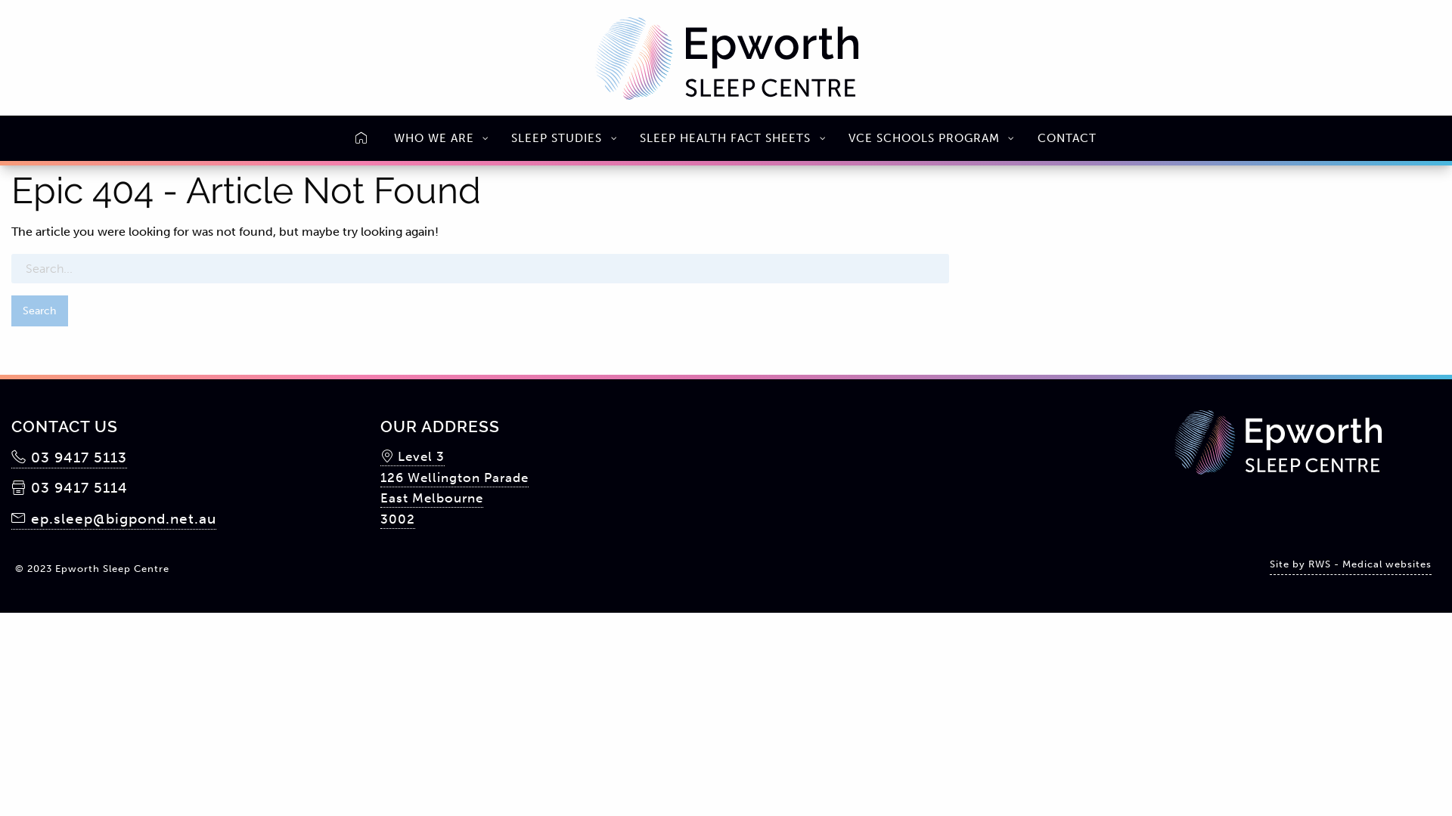 The image size is (1452, 816). What do you see at coordinates (731, 138) in the screenshot?
I see `SLEEP HEALTH FACT SHEETS` at bounding box center [731, 138].